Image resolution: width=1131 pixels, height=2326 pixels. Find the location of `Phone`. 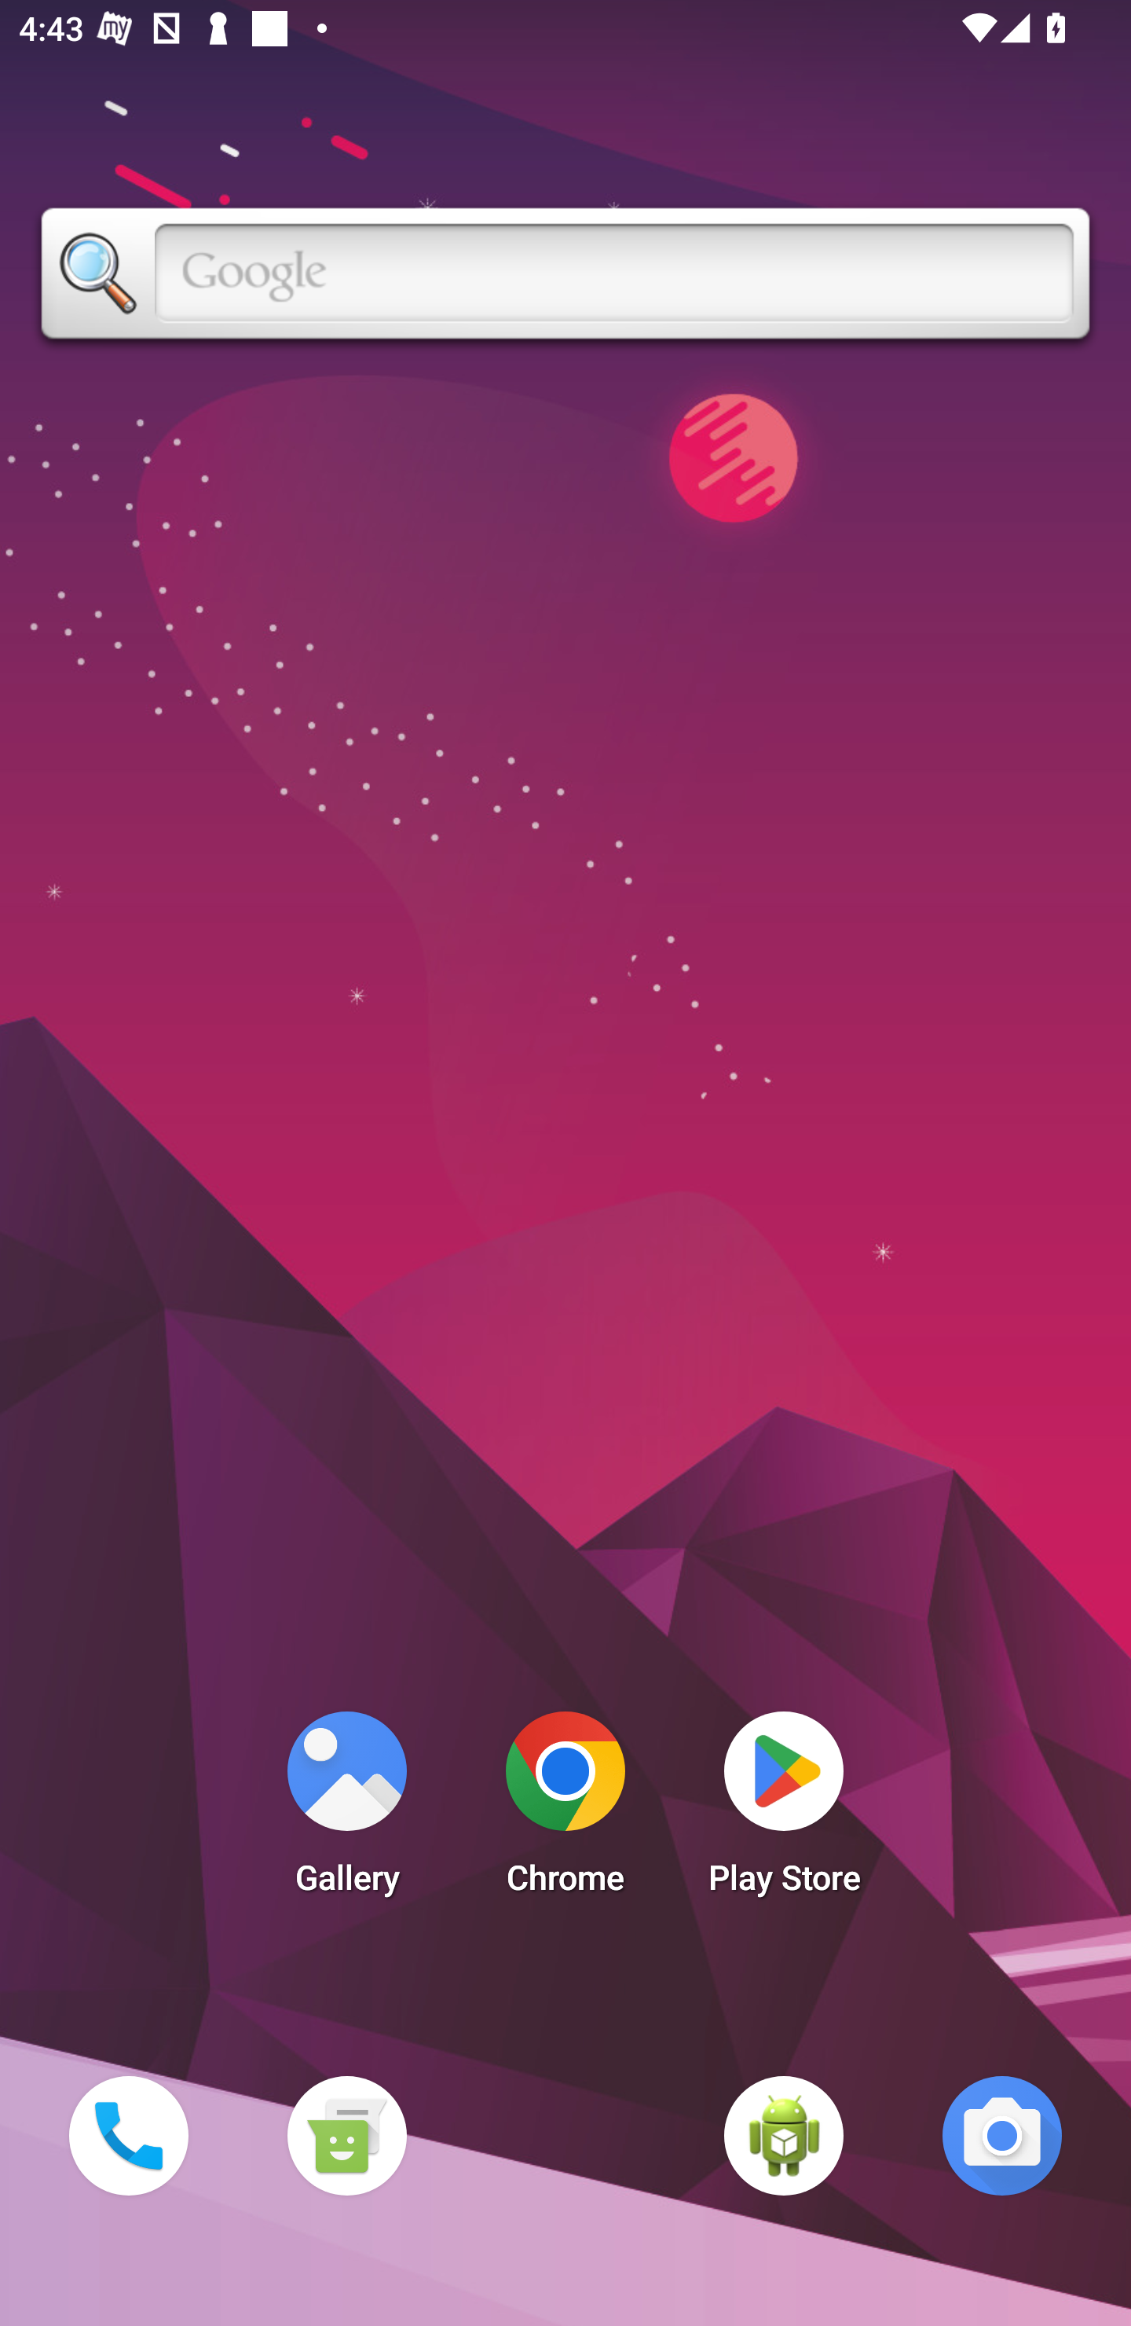

Phone is located at coordinates (128, 2135).